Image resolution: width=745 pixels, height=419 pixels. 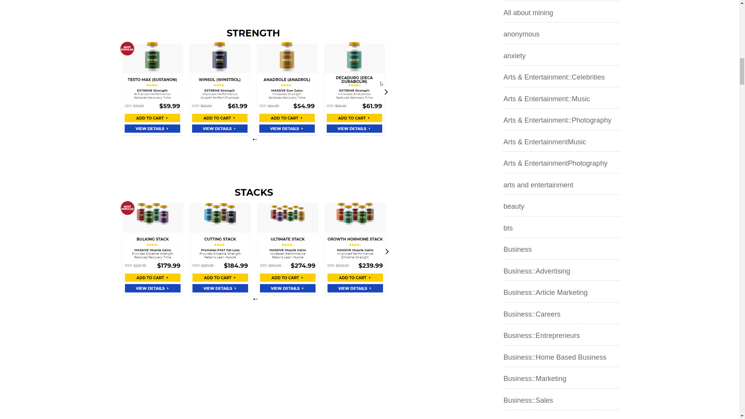 I want to click on anxiety, so click(x=515, y=56).